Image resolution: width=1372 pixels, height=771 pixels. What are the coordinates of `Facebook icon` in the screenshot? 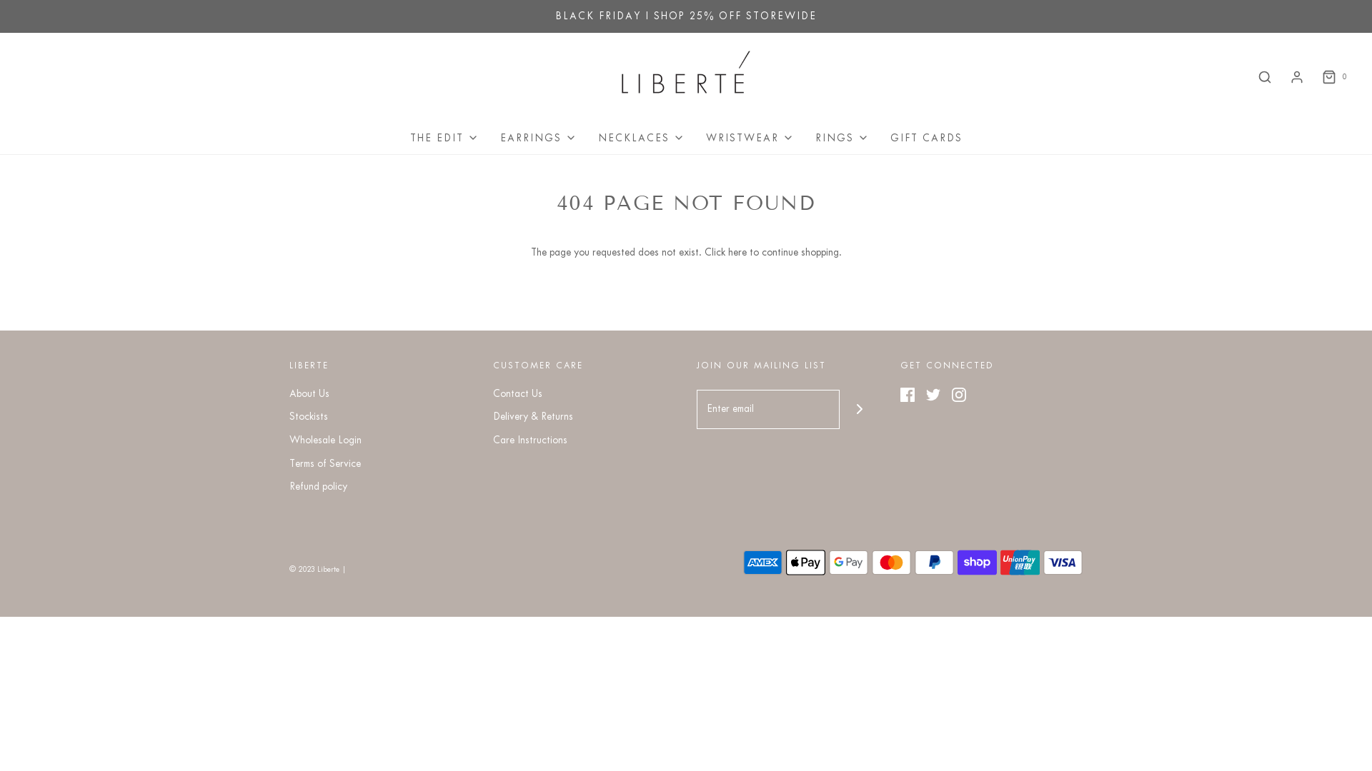 It's located at (908, 394).